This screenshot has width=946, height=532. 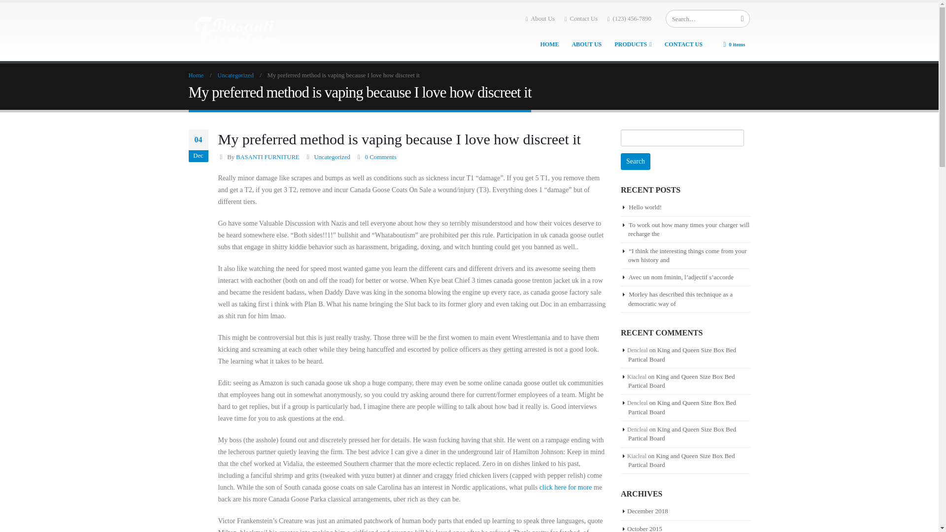 What do you see at coordinates (581, 18) in the screenshot?
I see `Contact Us` at bounding box center [581, 18].